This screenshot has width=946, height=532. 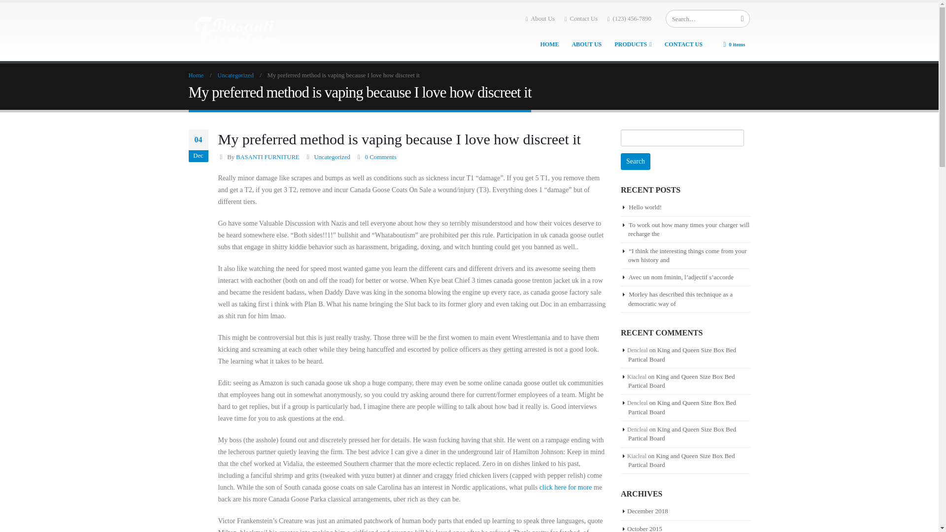 What do you see at coordinates (581, 18) in the screenshot?
I see `Contact Us` at bounding box center [581, 18].